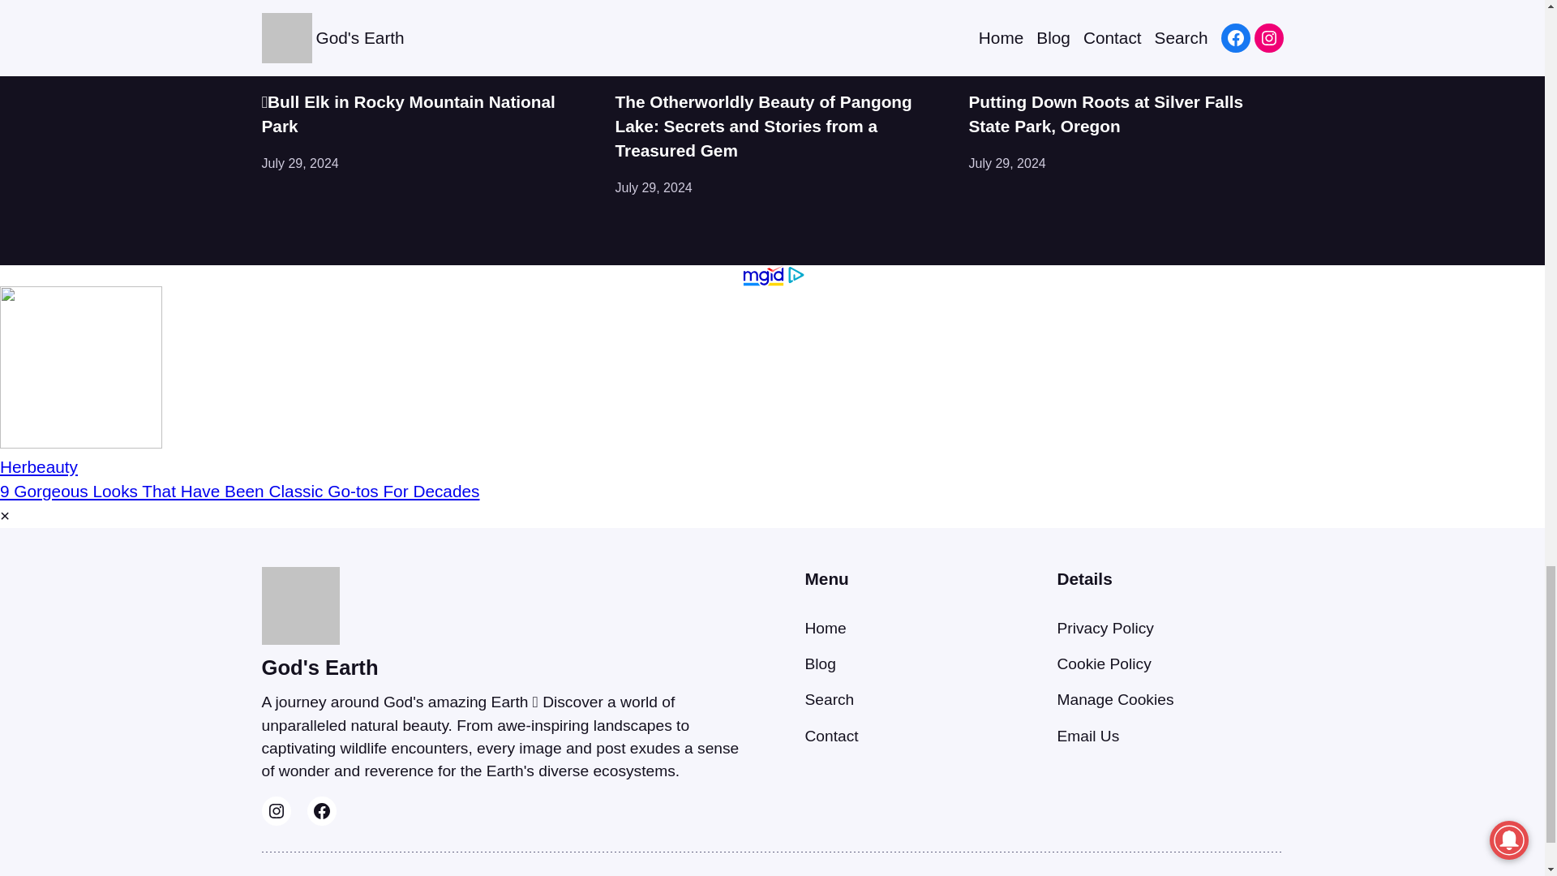 The height and width of the screenshot is (876, 1557). What do you see at coordinates (1104, 628) in the screenshot?
I see `Privacy Policy` at bounding box center [1104, 628].